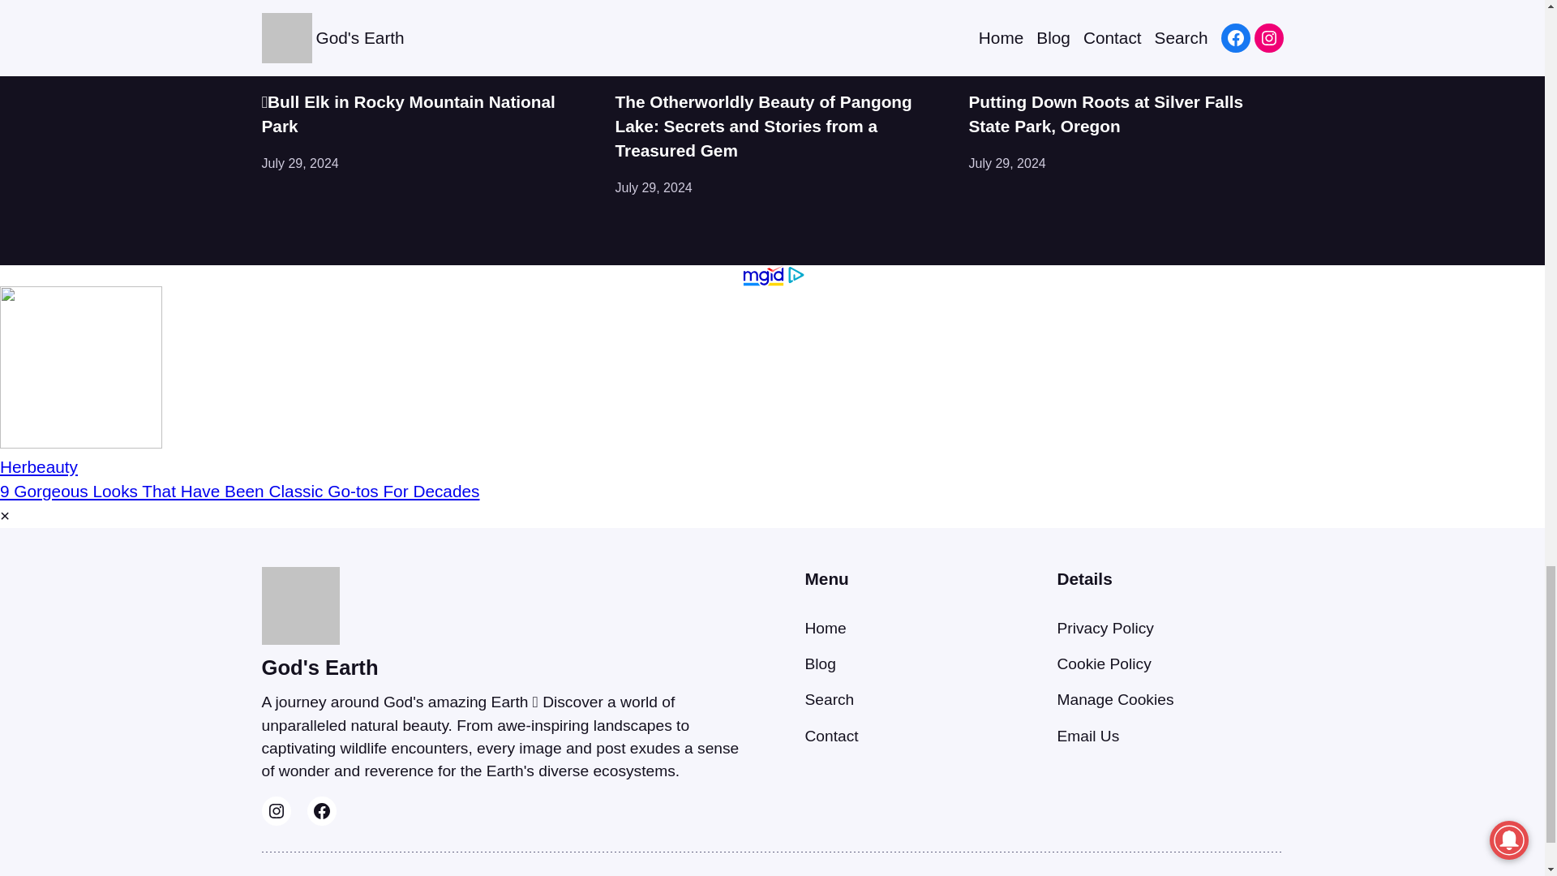 The height and width of the screenshot is (876, 1557). What do you see at coordinates (1104, 628) in the screenshot?
I see `Privacy Policy` at bounding box center [1104, 628].